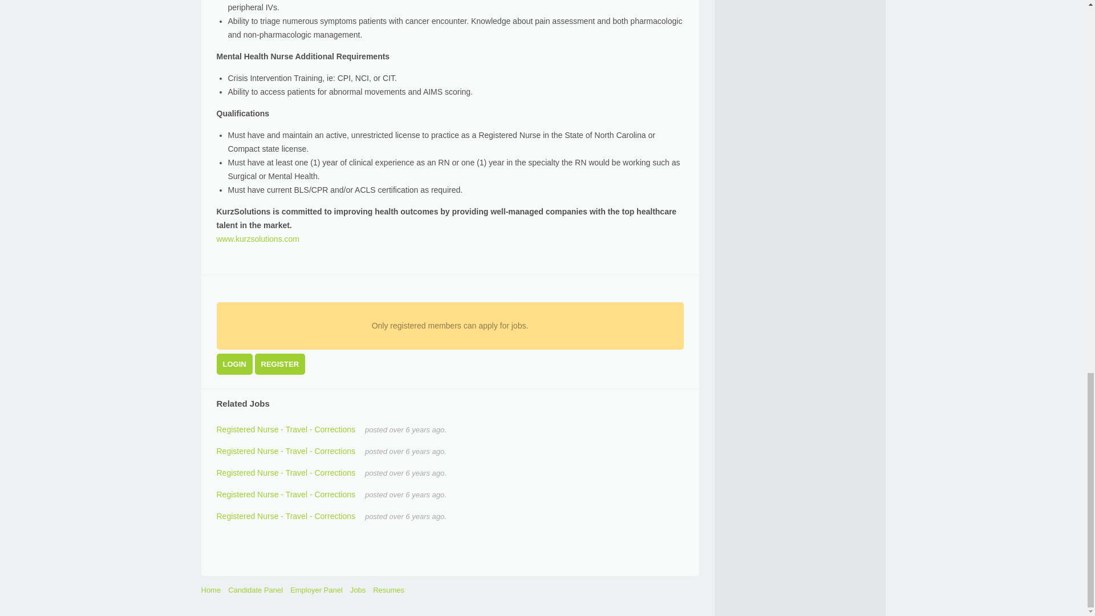 The image size is (1095, 616). I want to click on Registered Nurse - Travel - Corrections, so click(286, 451).